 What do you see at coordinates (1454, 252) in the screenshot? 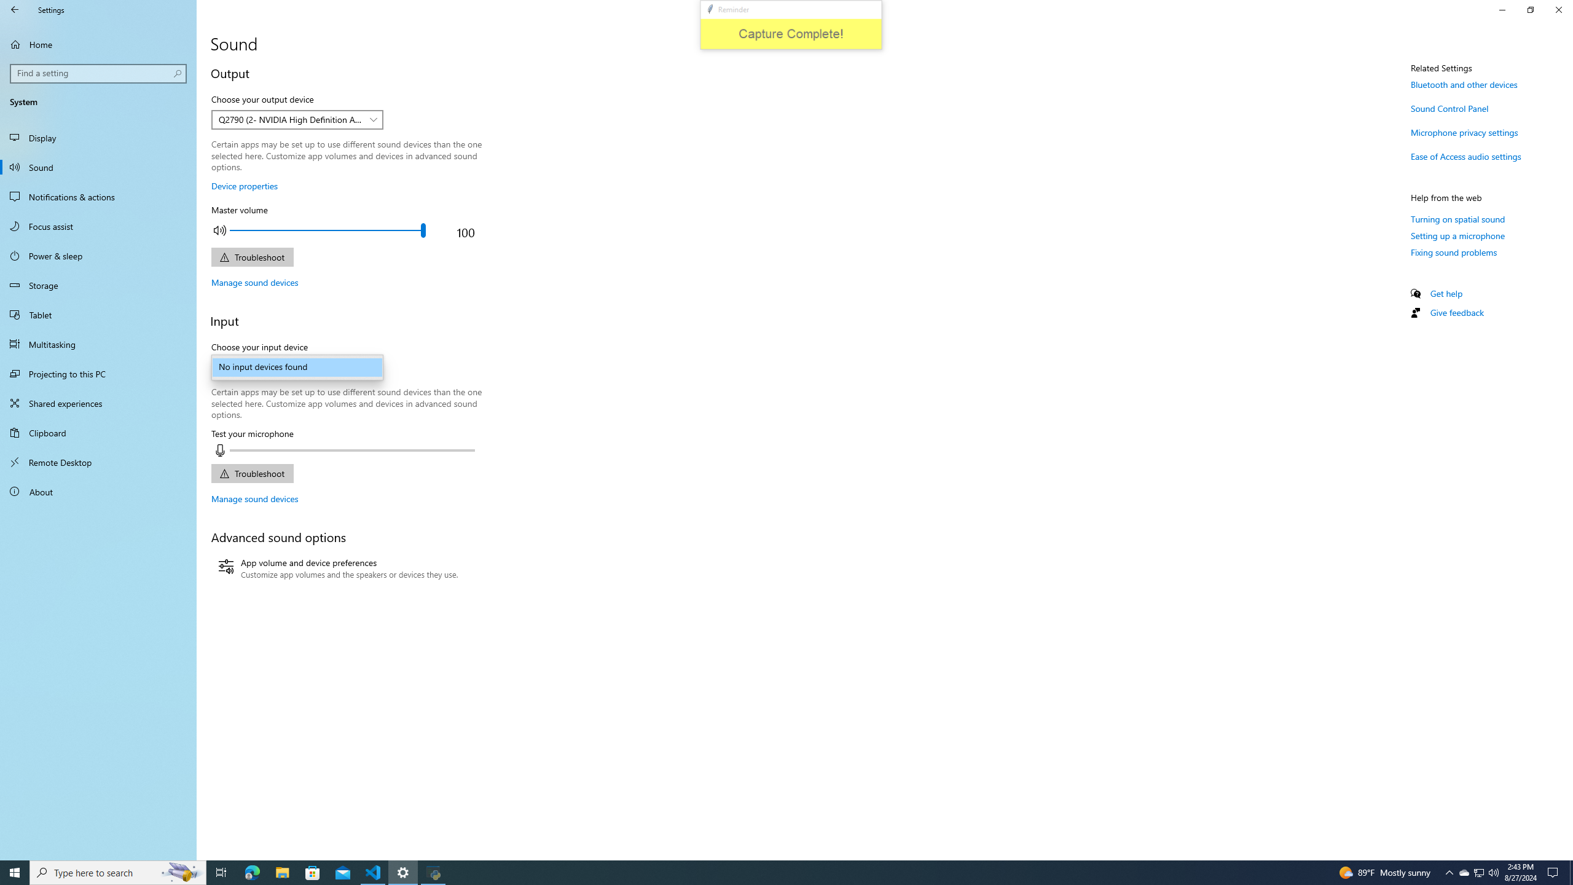
I see `Fixing sound problems` at bounding box center [1454, 252].